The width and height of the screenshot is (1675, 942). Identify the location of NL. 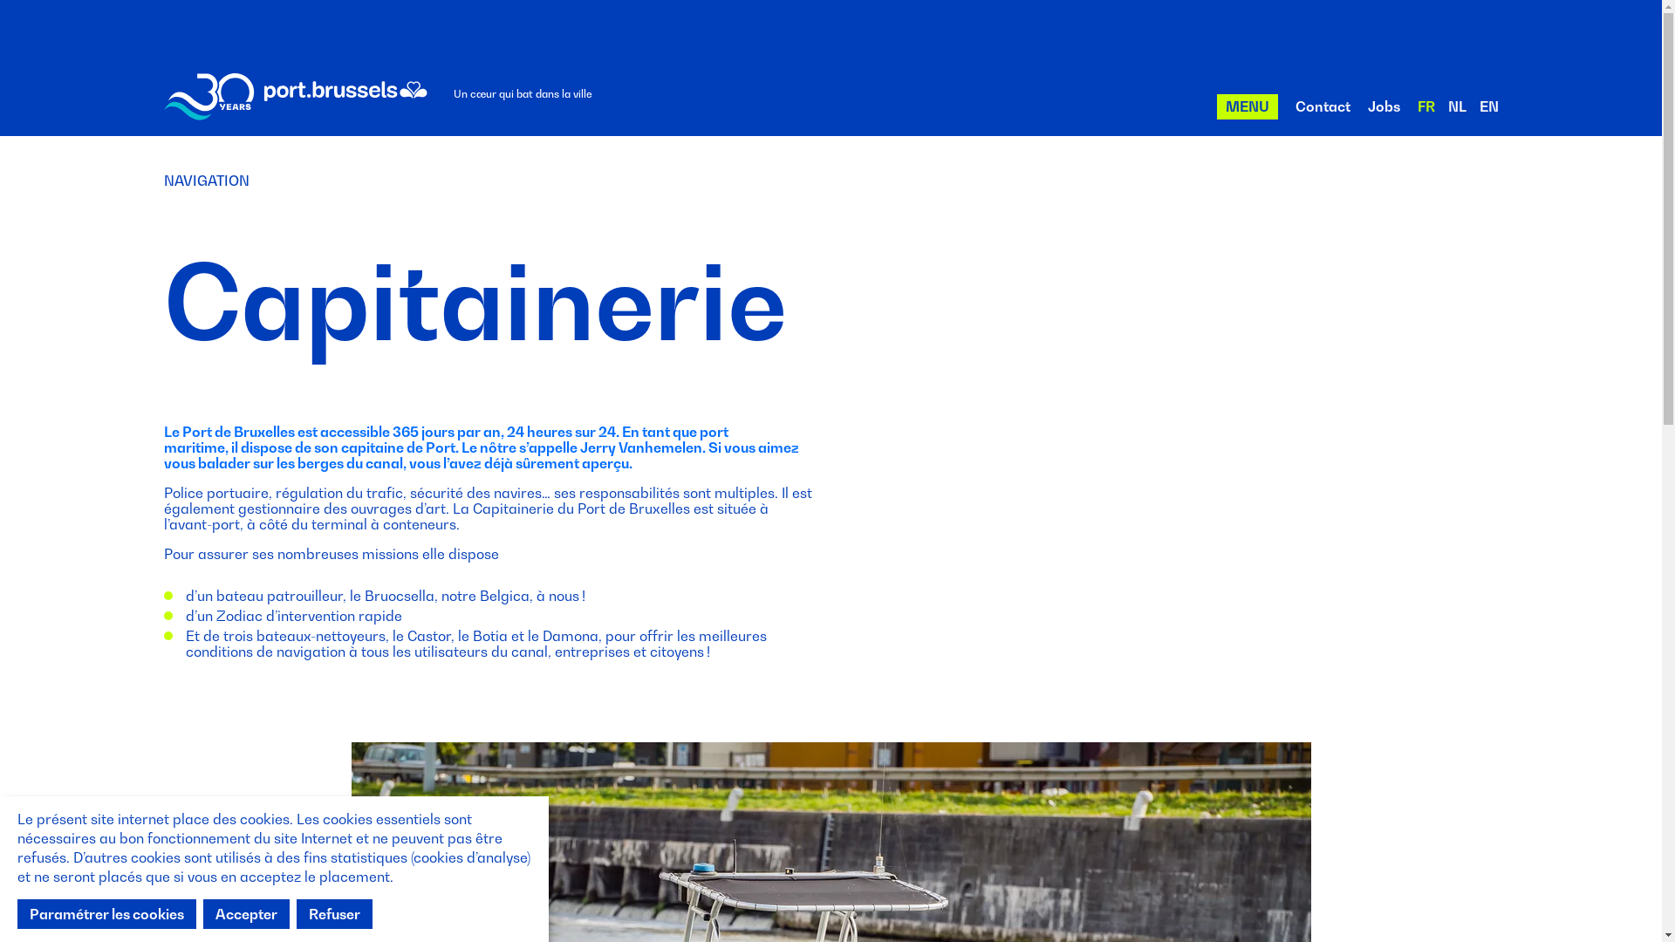
(1457, 106).